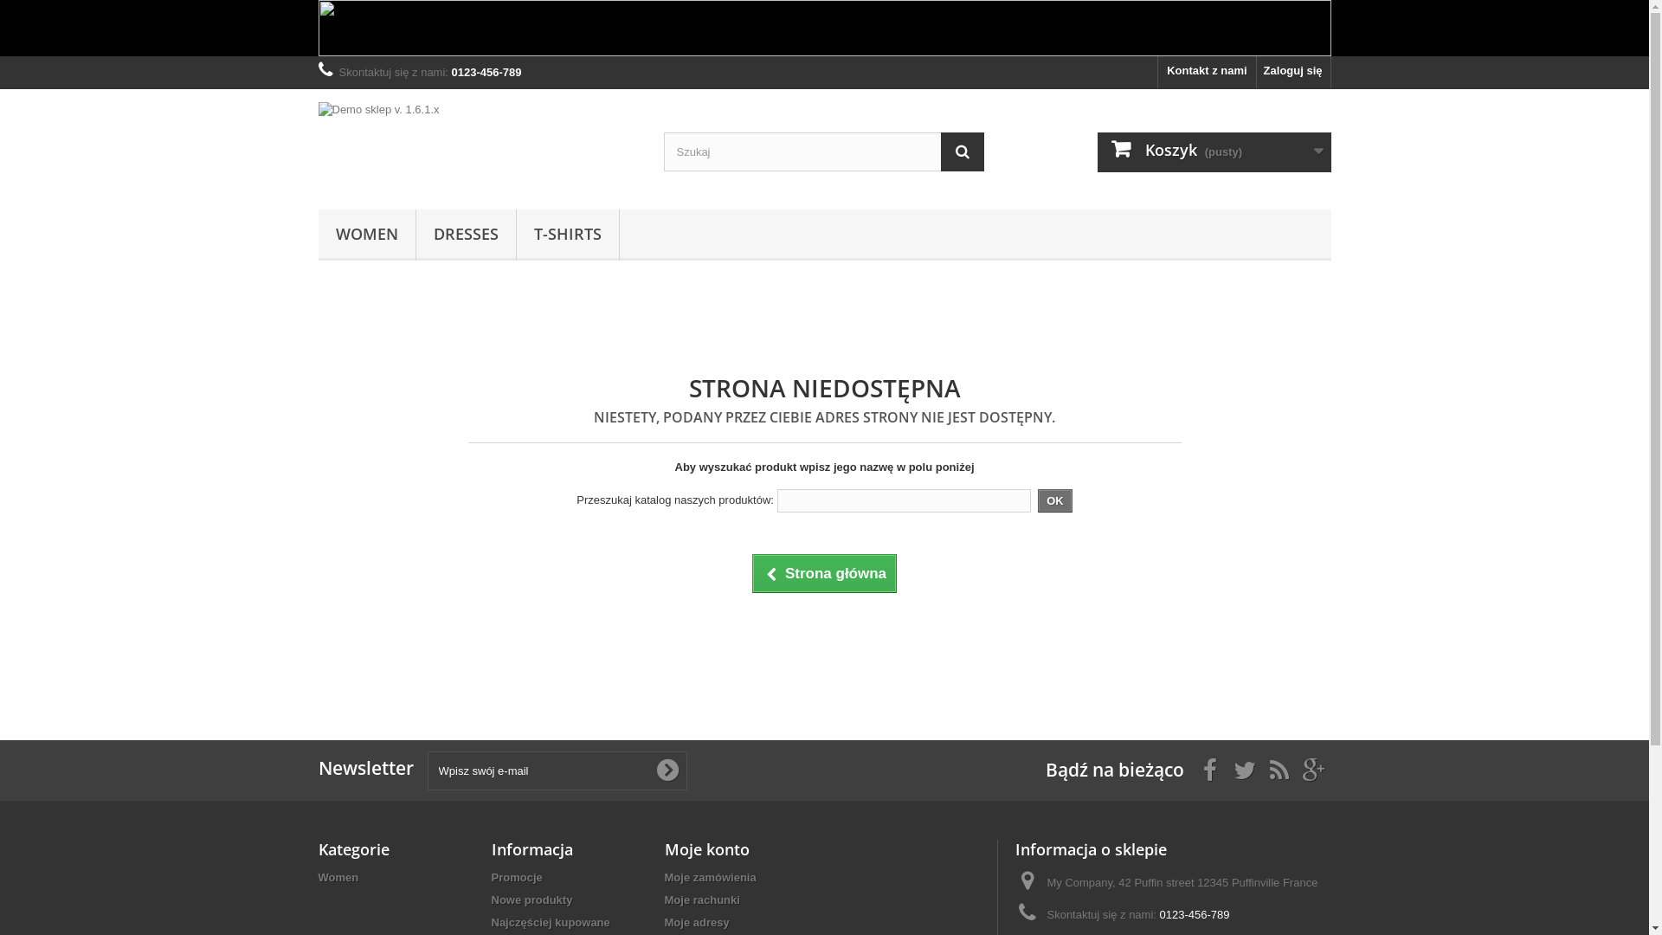 This screenshot has height=935, width=1662. Describe the element at coordinates (479, 145) in the screenshot. I see `Demo sklep v. 1.6.1.x` at that location.